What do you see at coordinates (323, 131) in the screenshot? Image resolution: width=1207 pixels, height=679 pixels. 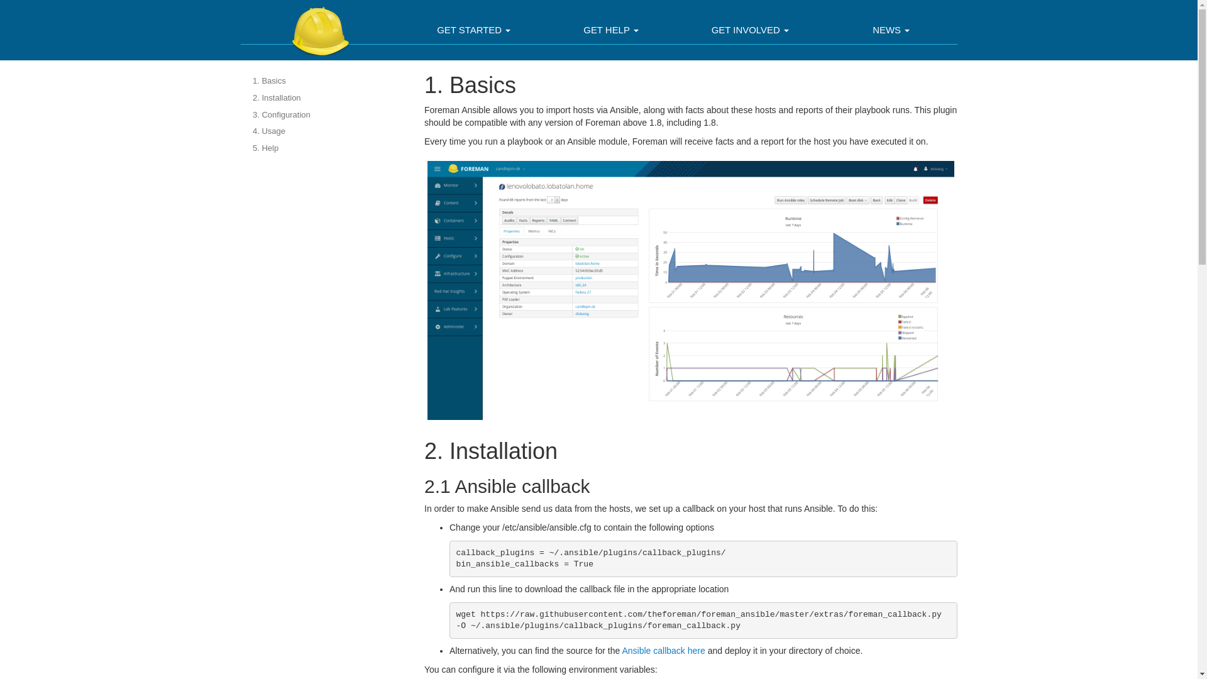 I see `4. Usage` at bounding box center [323, 131].